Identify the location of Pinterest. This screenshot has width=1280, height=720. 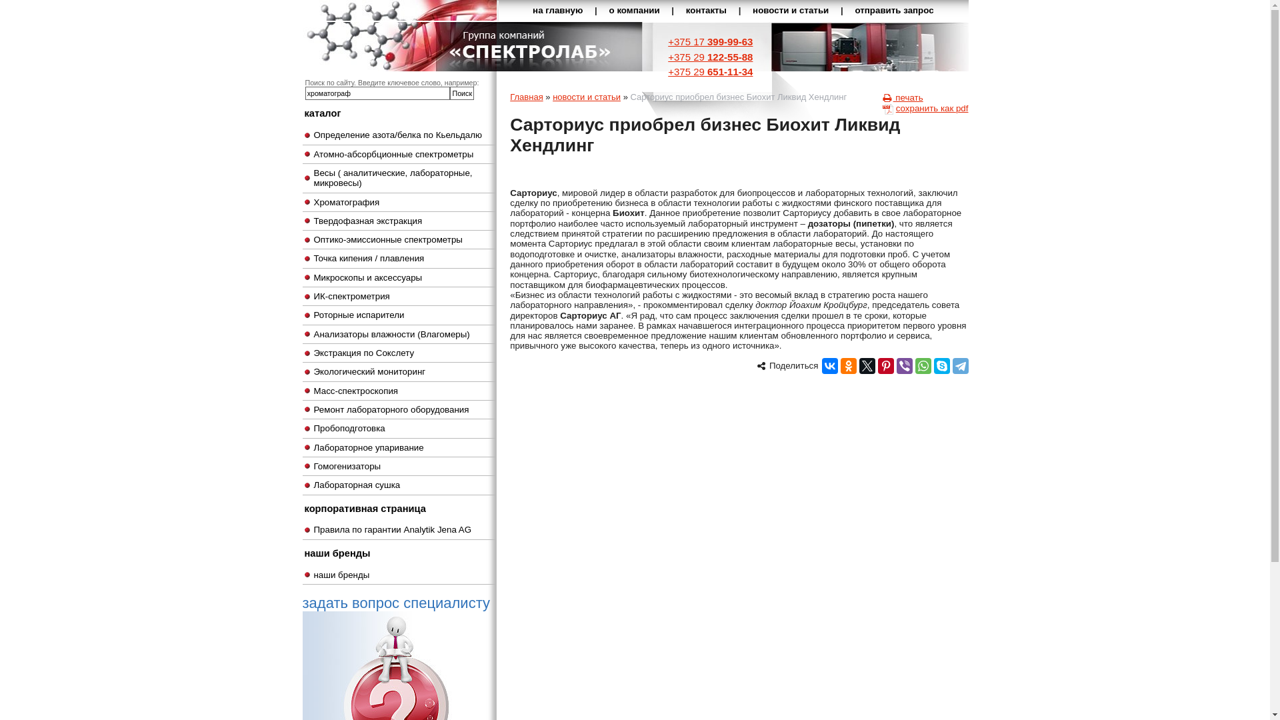
(885, 366).